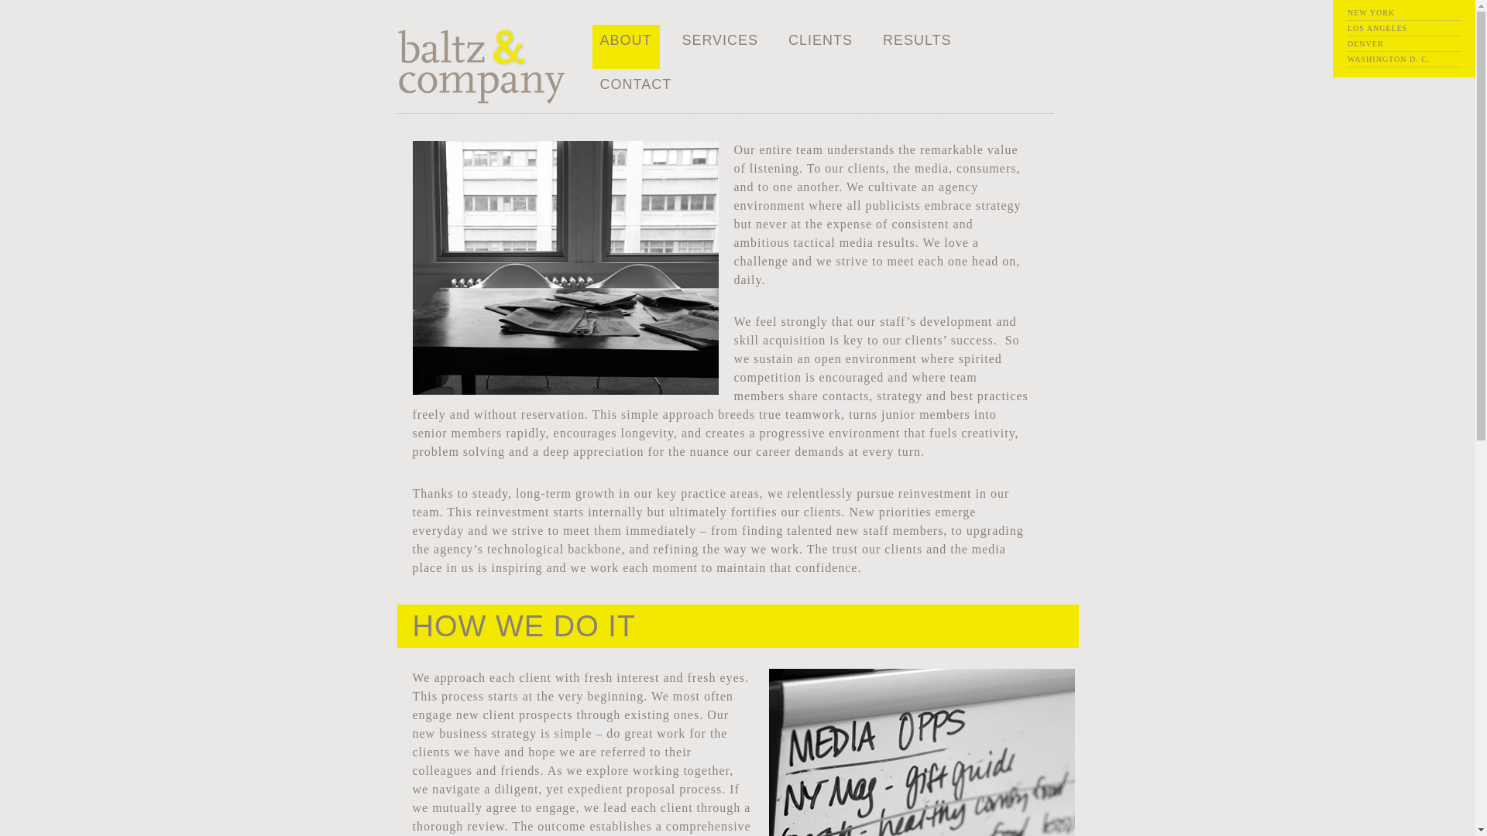 The image size is (1487, 836). What do you see at coordinates (624, 40) in the screenshot?
I see `ABOUT` at bounding box center [624, 40].